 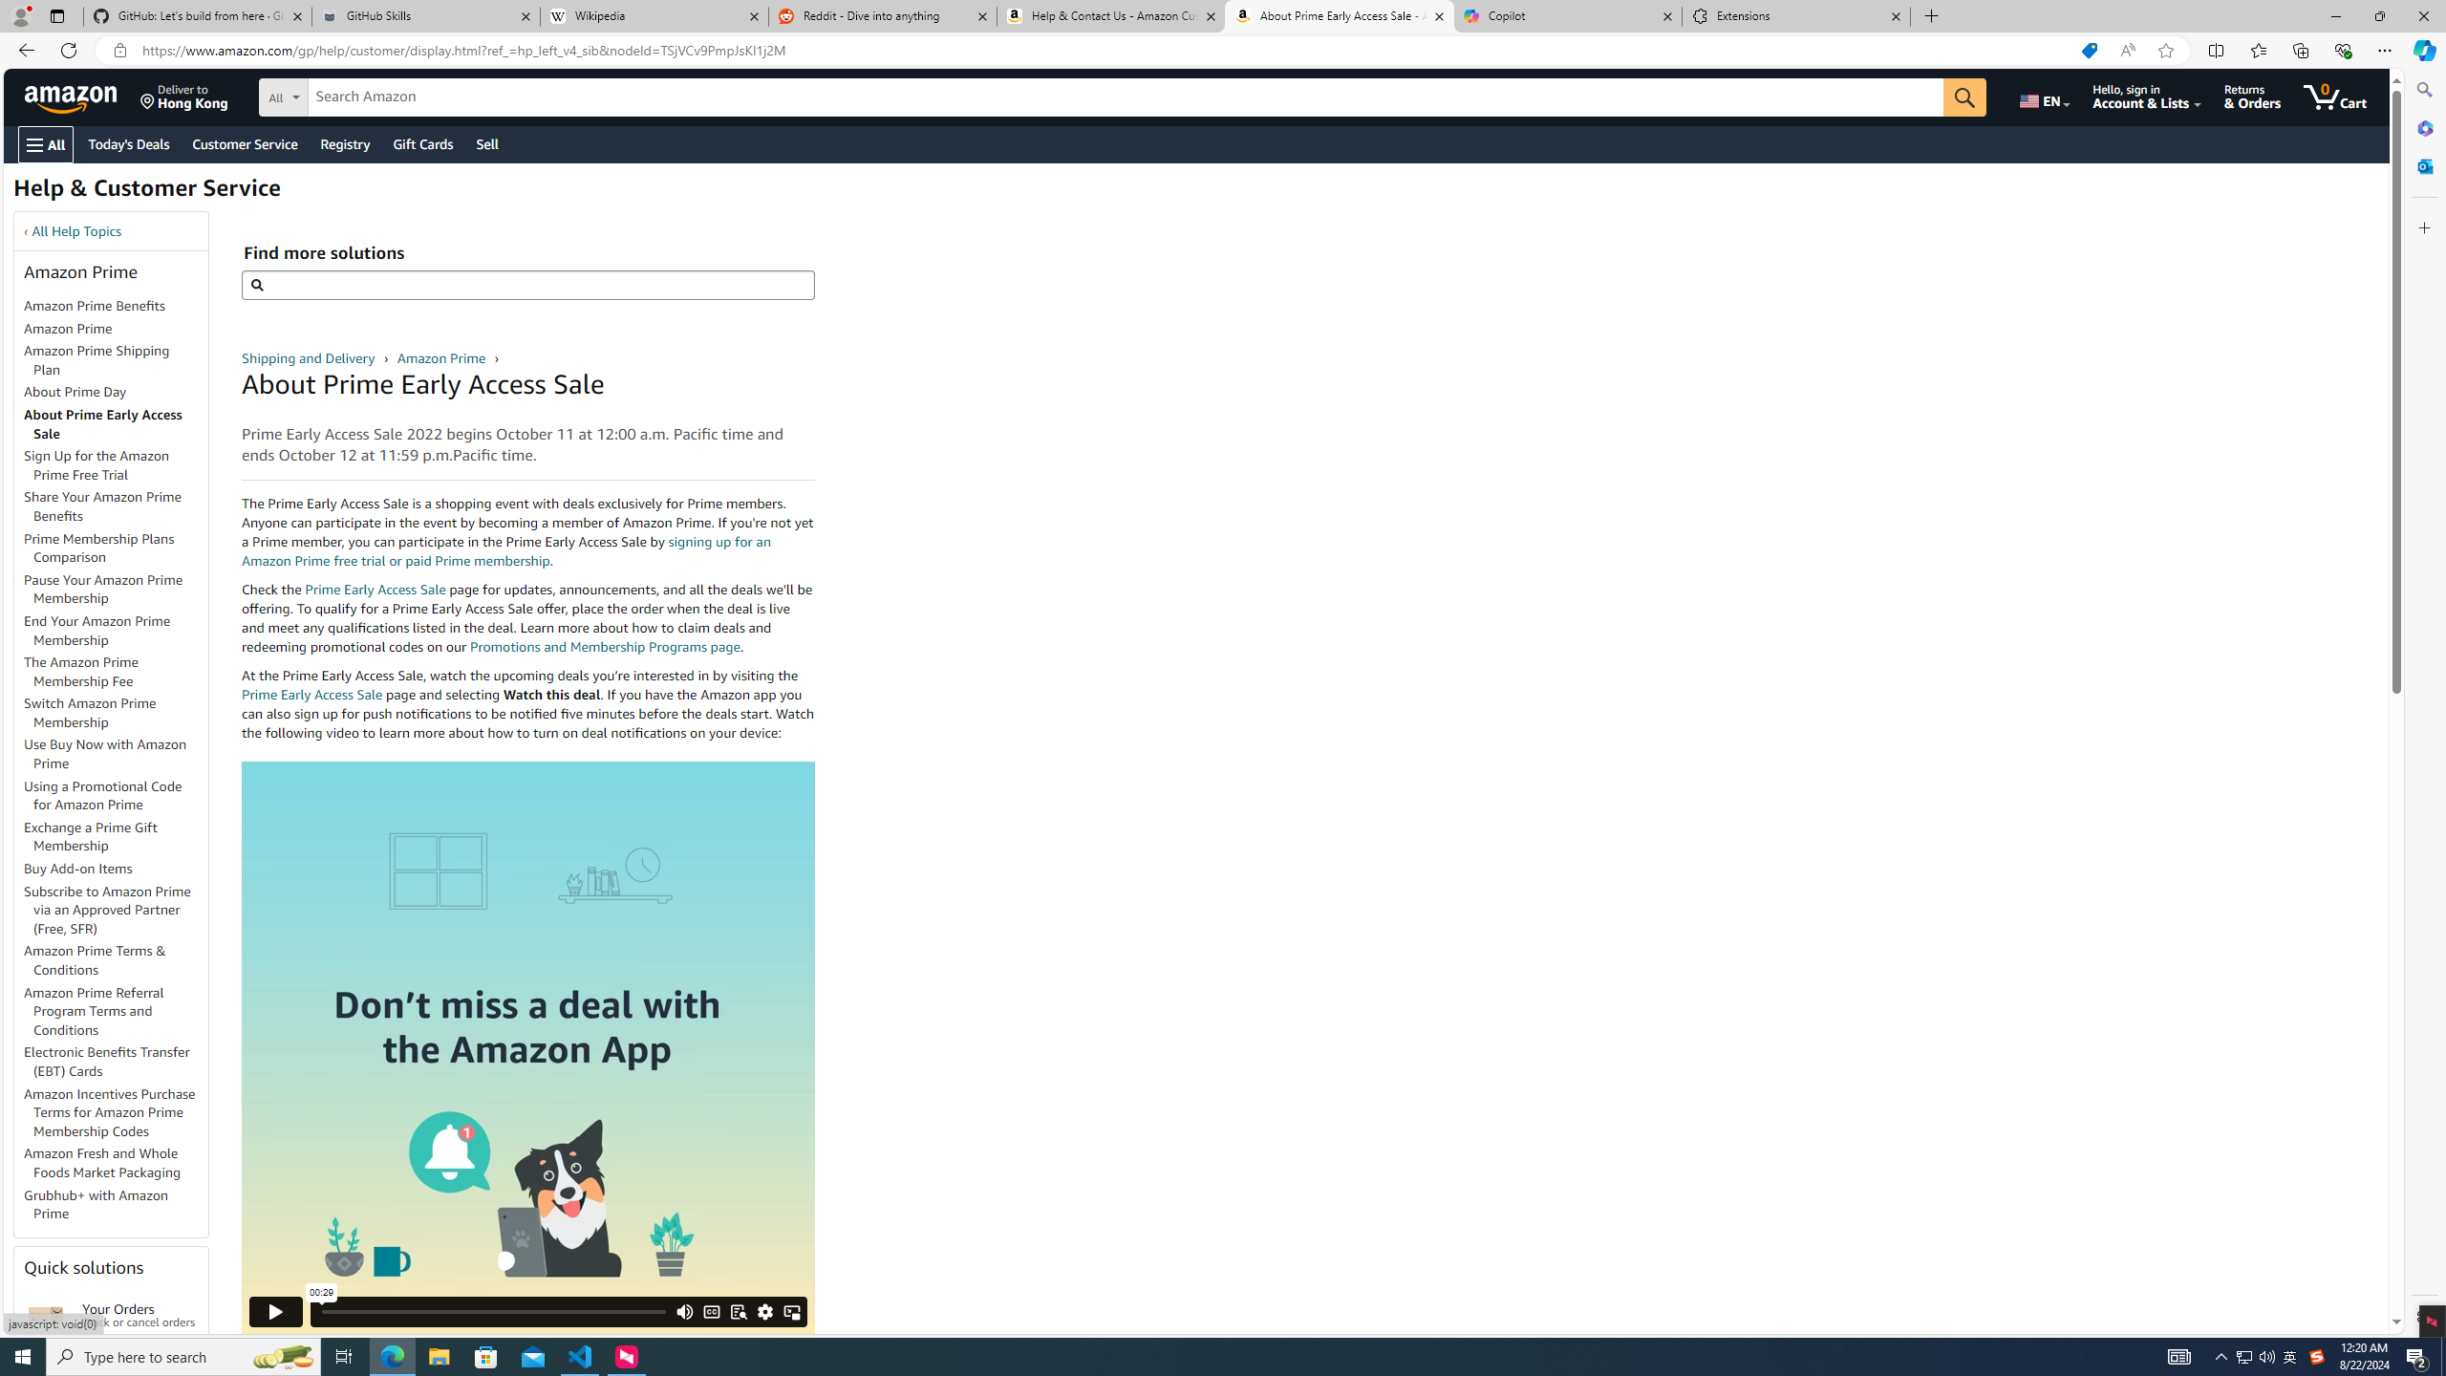 I want to click on Class: PrefsButton_module_gearIcon__39297261, so click(x=765, y=1311).